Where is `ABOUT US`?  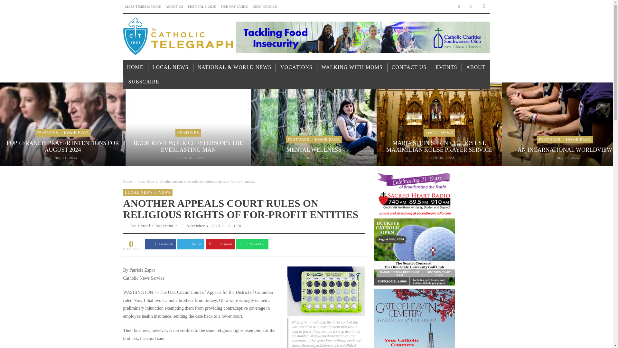
ABOUT US is located at coordinates (174, 6).